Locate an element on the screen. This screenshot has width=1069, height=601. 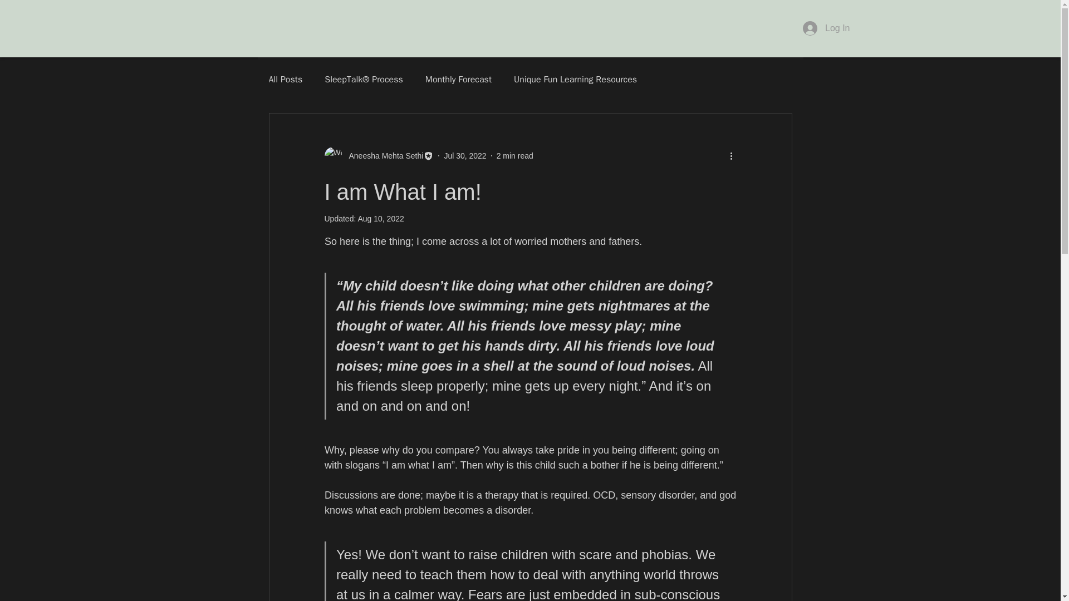
Log In is located at coordinates (826, 28).